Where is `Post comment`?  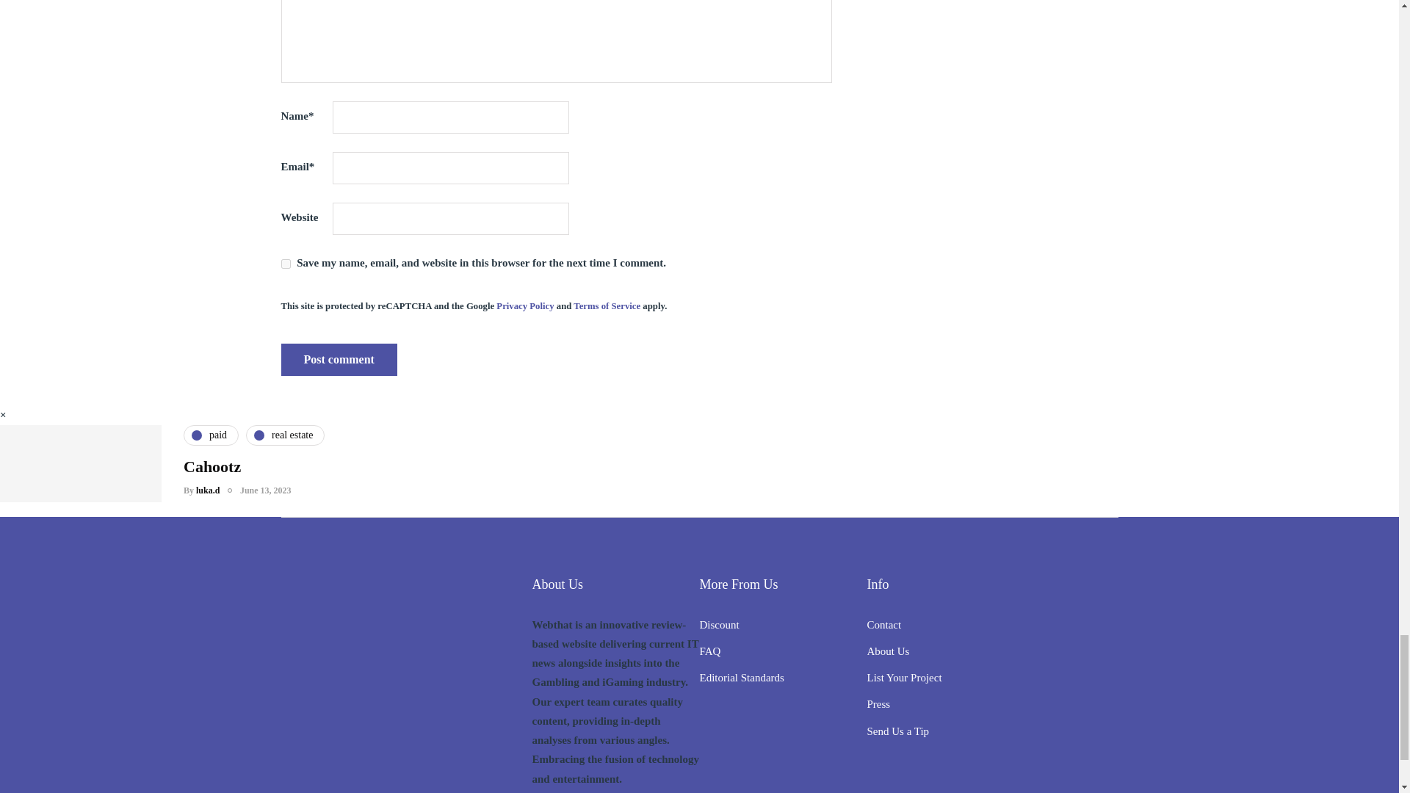
Post comment is located at coordinates (338, 359).